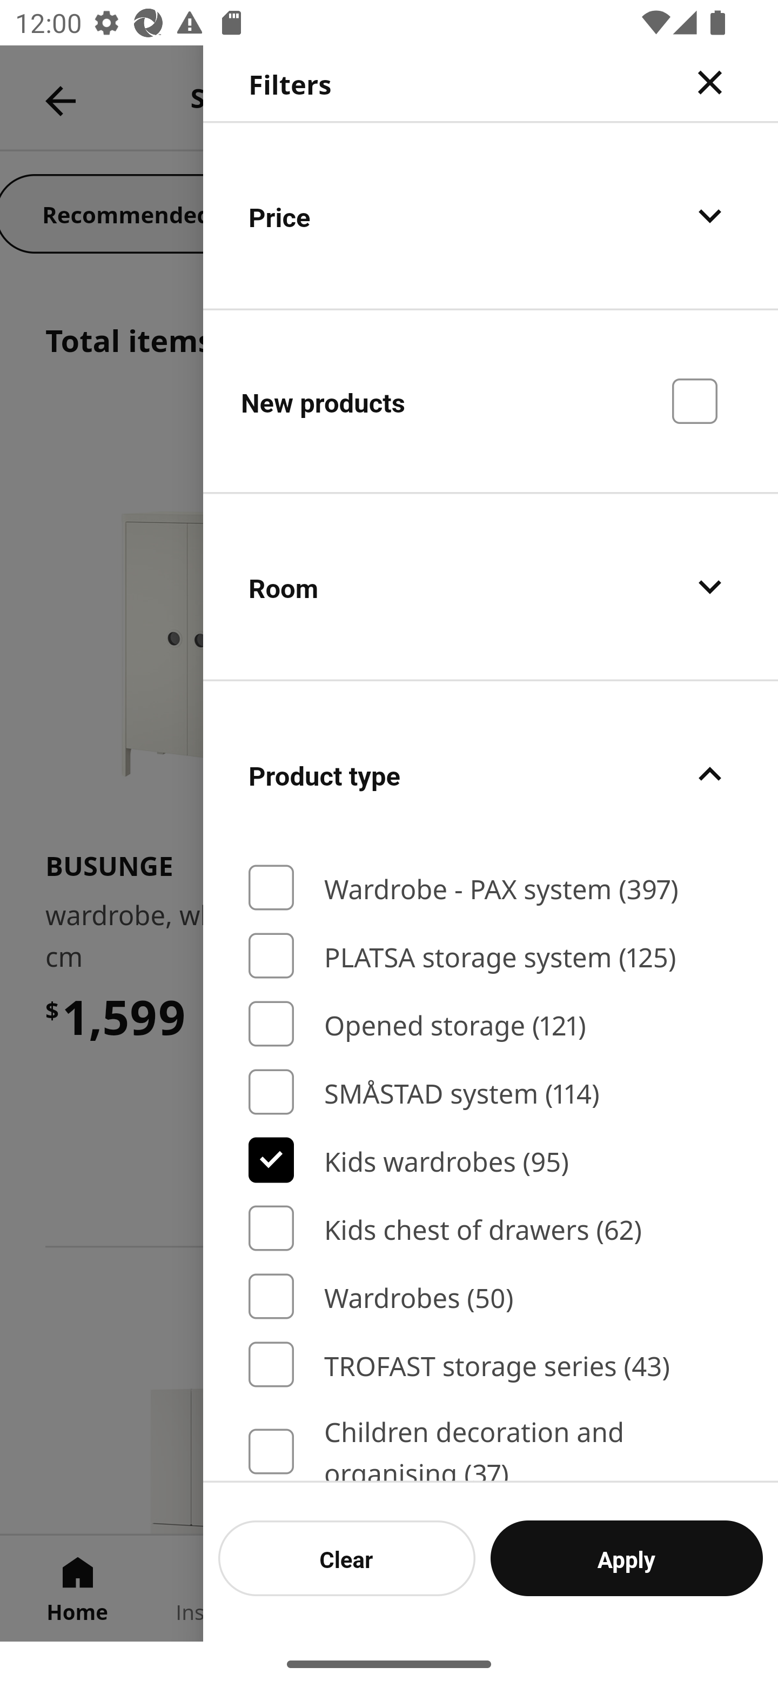 The width and height of the screenshot is (778, 1687). What do you see at coordinates (491, 1446) in the screenshot?
I see `Children decoration and organising (37)` at bounding box center [491, 1446].